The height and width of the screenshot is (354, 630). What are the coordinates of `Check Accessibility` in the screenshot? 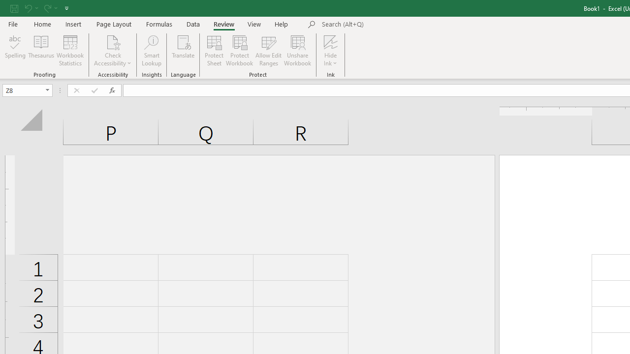 It's located at (113, 41).